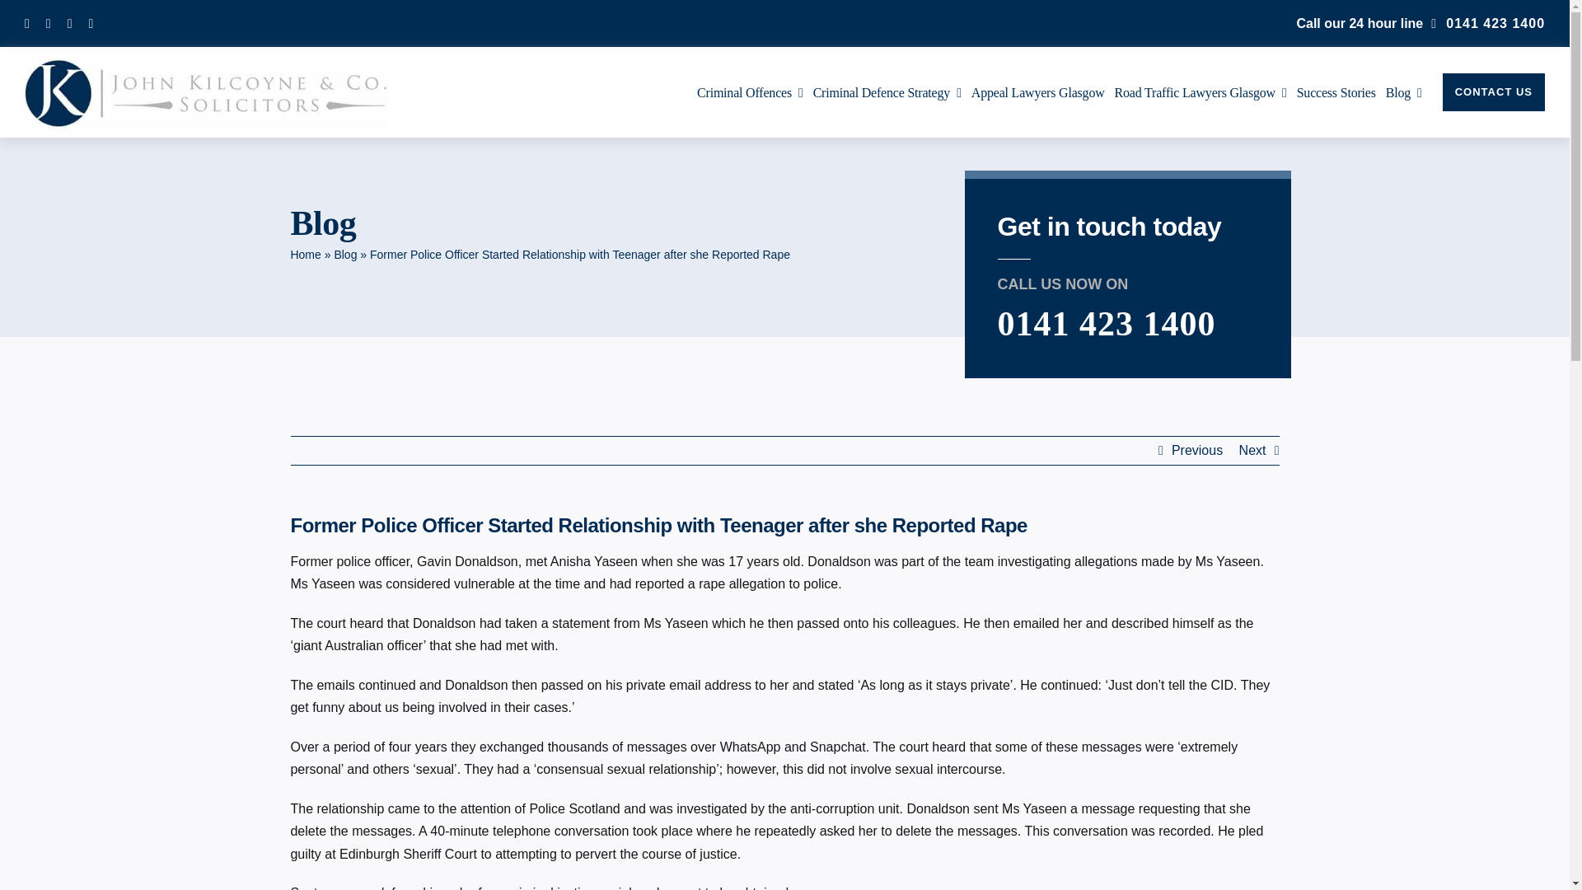 This screenshot has width=1582, height=890. I want to click on Criminal Defence Strategy, so click(887, 92).